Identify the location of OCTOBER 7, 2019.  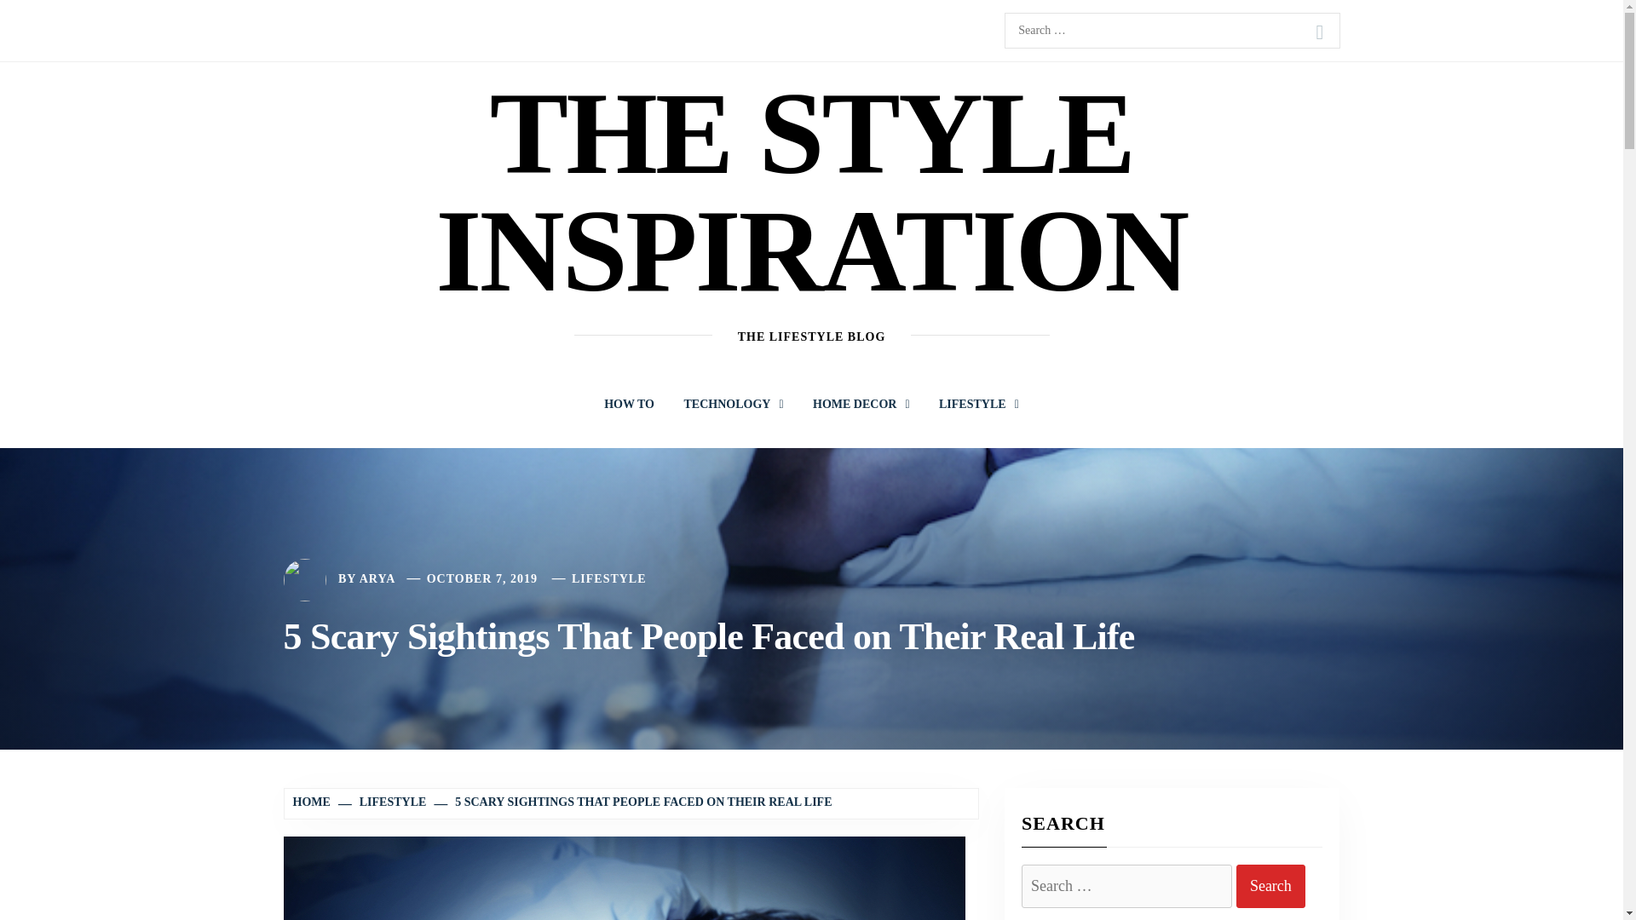
(482, 578).